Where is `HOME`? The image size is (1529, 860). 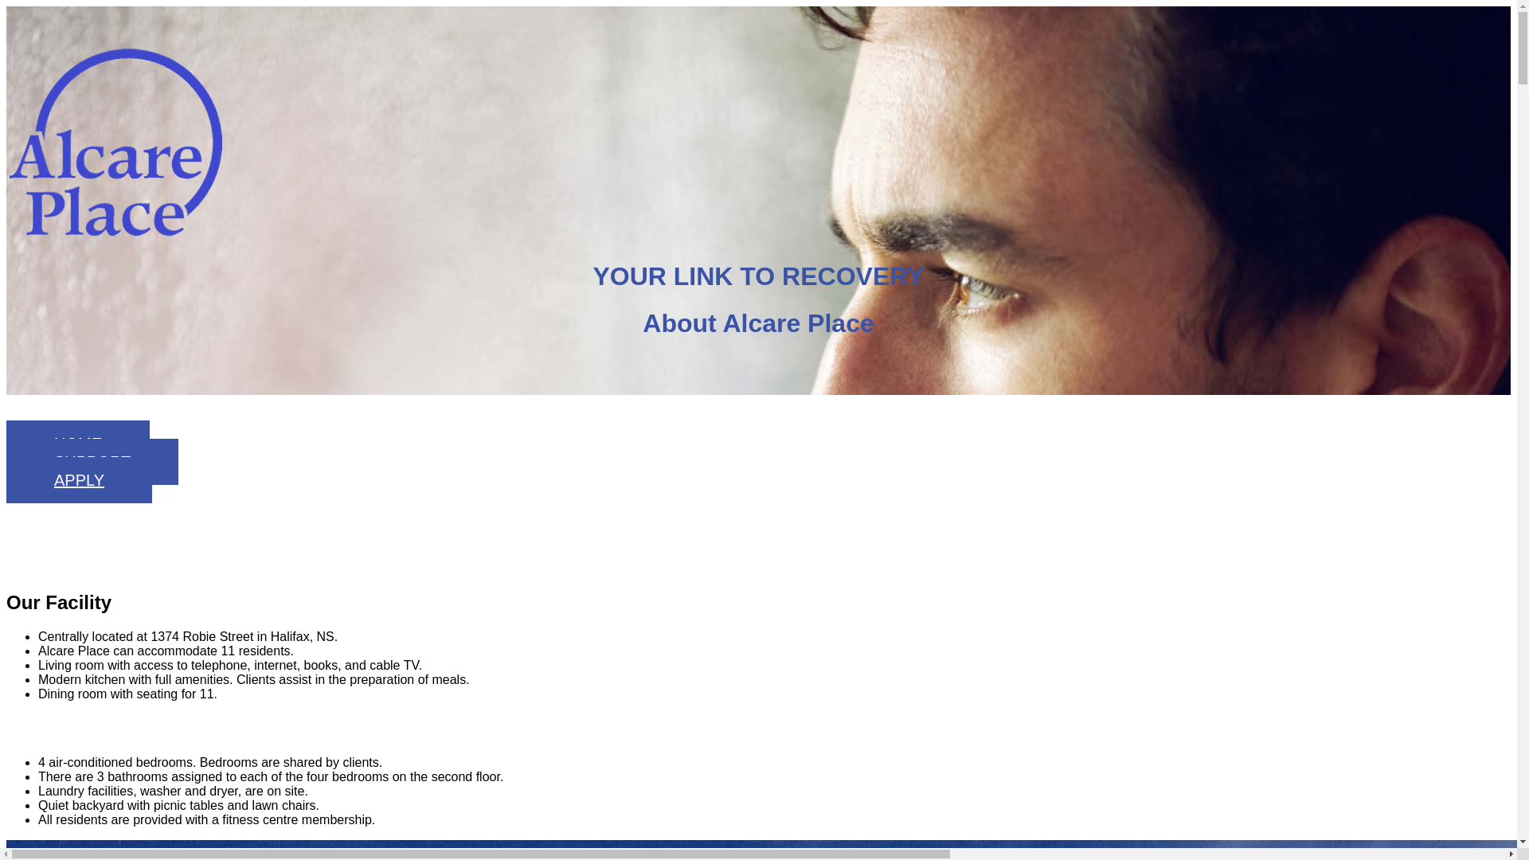
HOME is located at coordinates (78, 444).